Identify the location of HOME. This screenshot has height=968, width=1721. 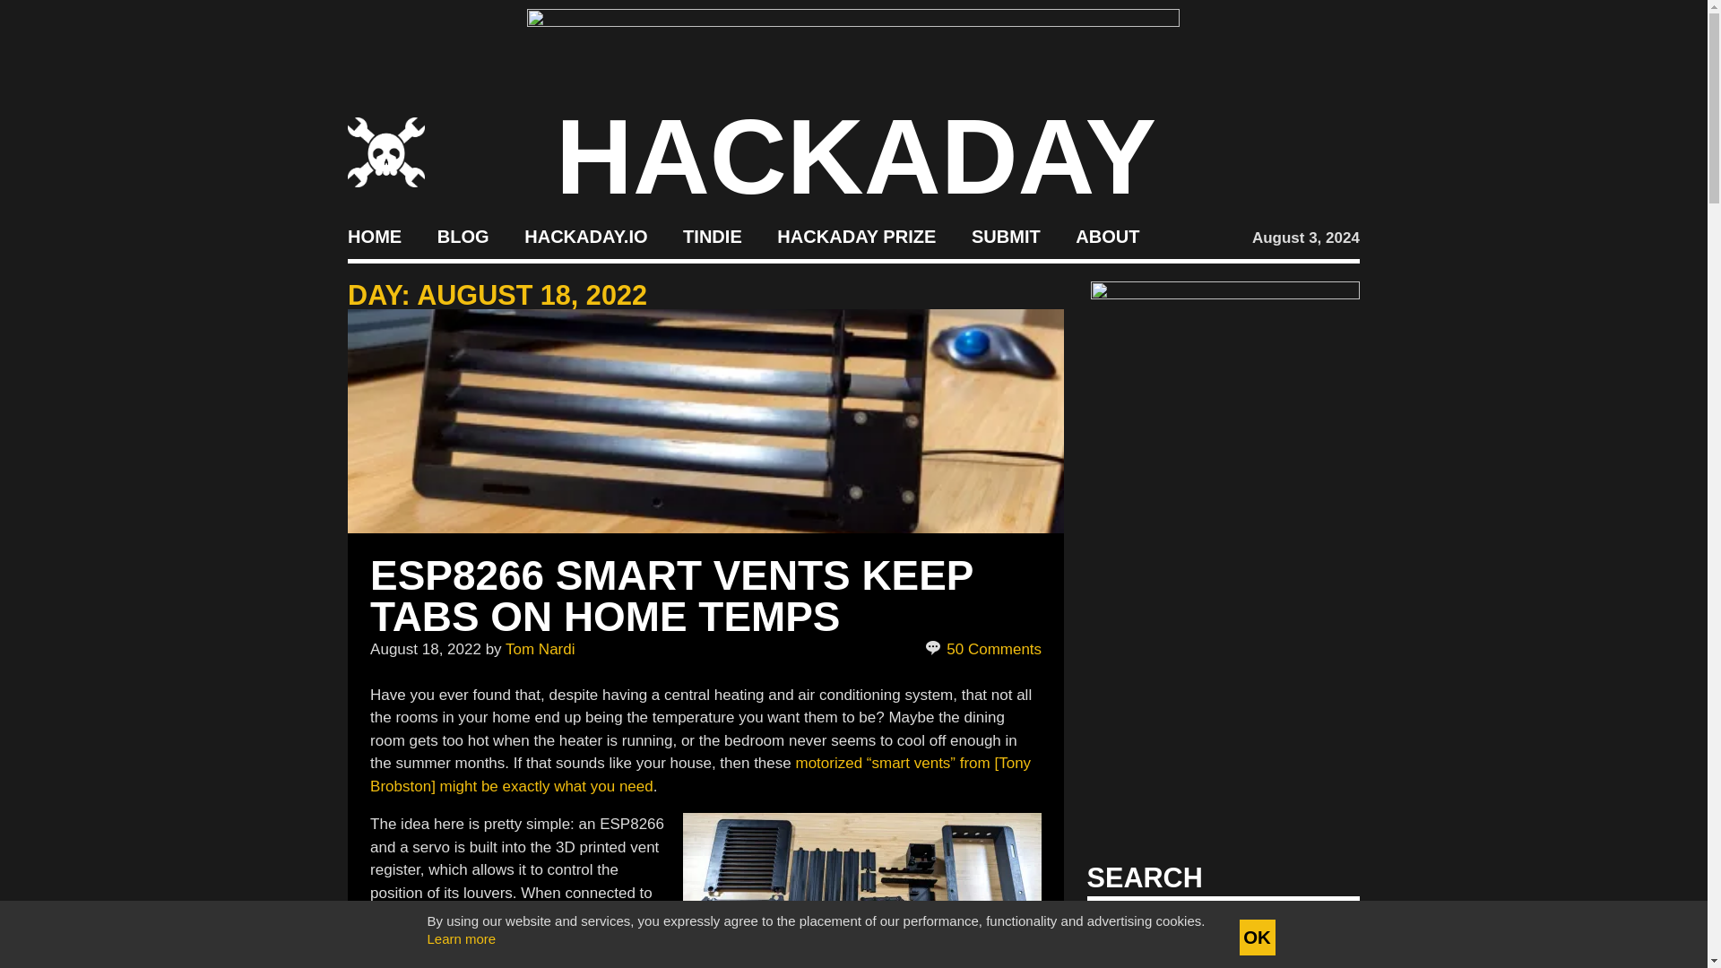
(374, 237).